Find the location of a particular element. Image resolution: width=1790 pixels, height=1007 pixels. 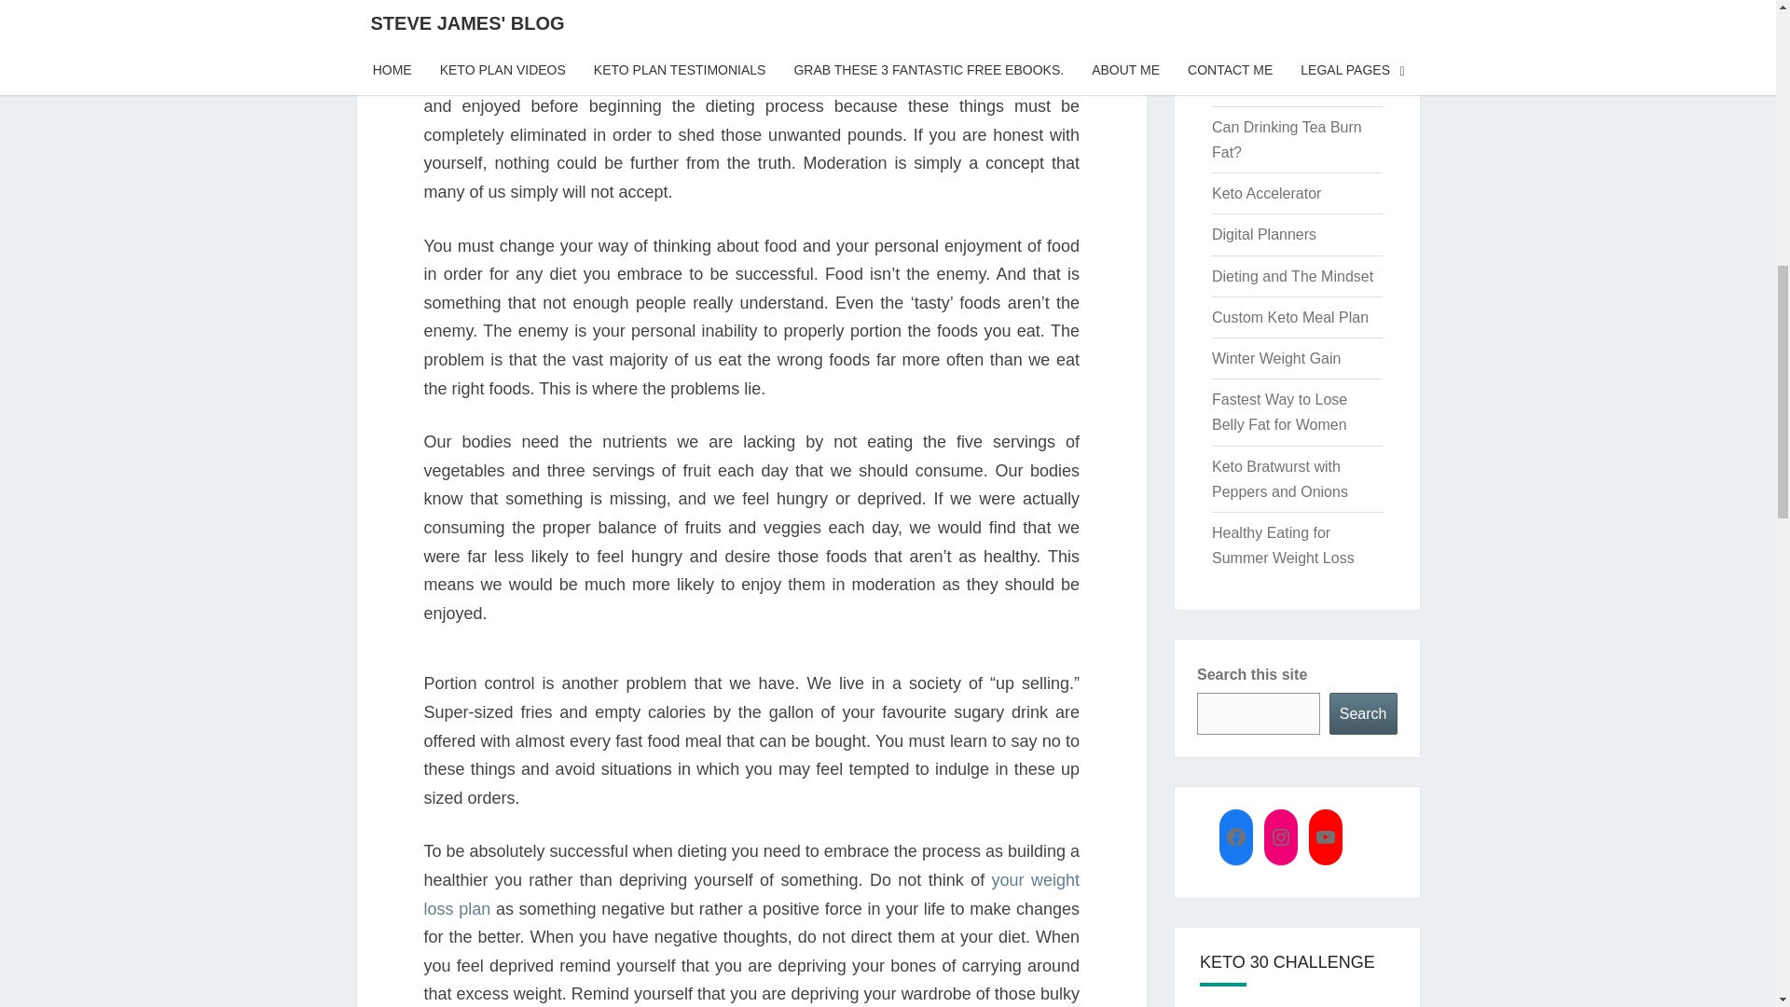

your weight loss plan is located at coordinates (750, 894).